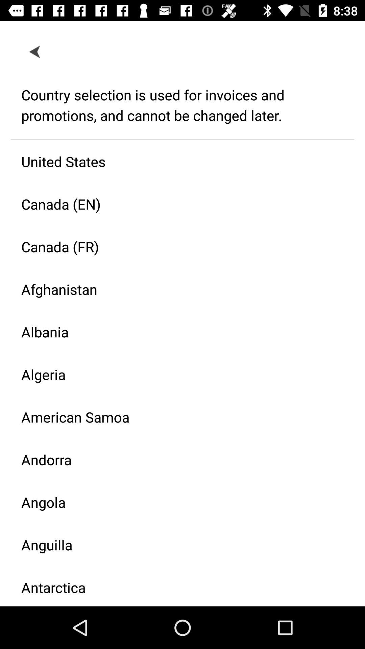 The width and height of the screenshot is (365, 649). What do you see at coordinates (177, 417) in the screenshot?
I see `choose american samoa` at bounding box center [177, 417].